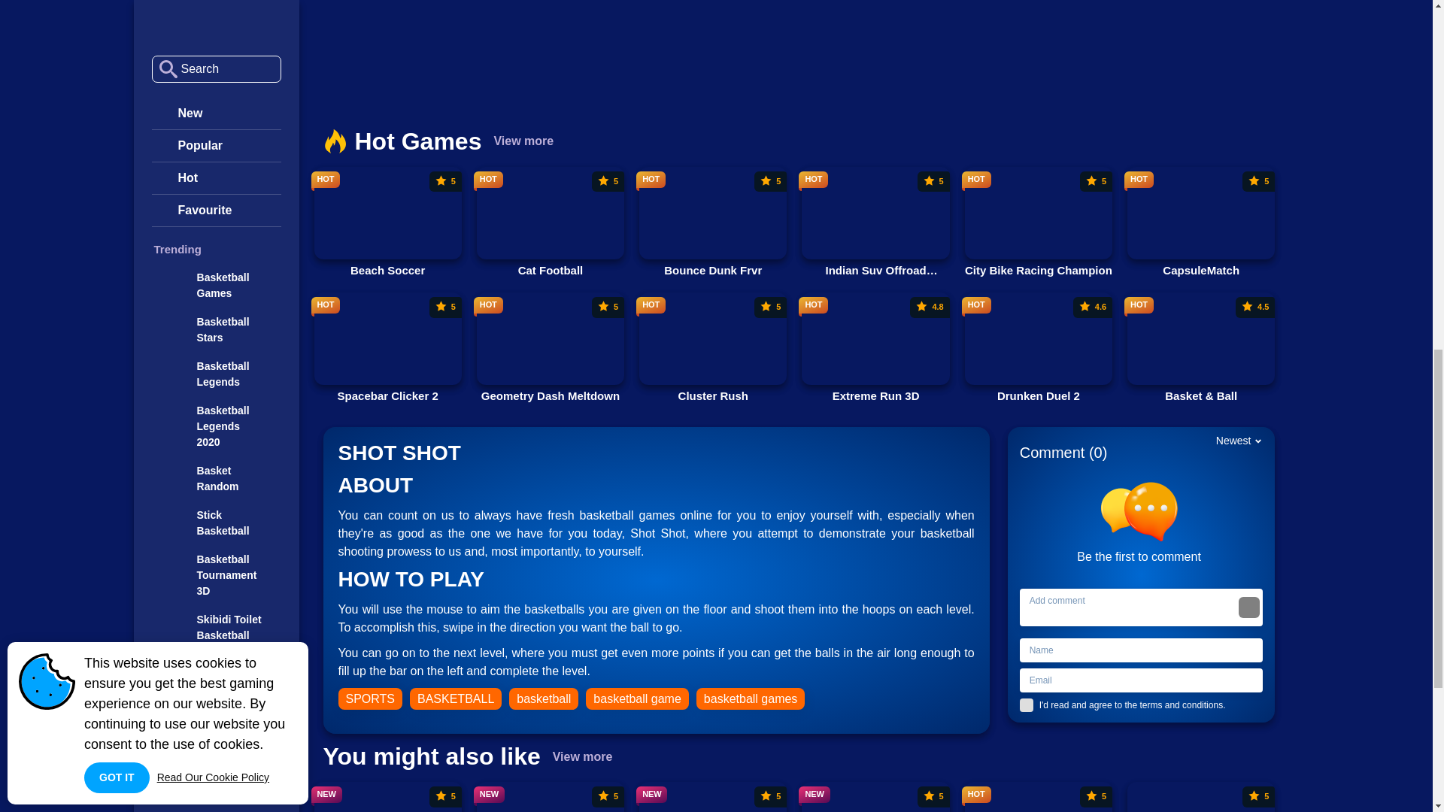  Describe the element at coordinates (875, 223) in the screenshot. I see `View more` at that location.